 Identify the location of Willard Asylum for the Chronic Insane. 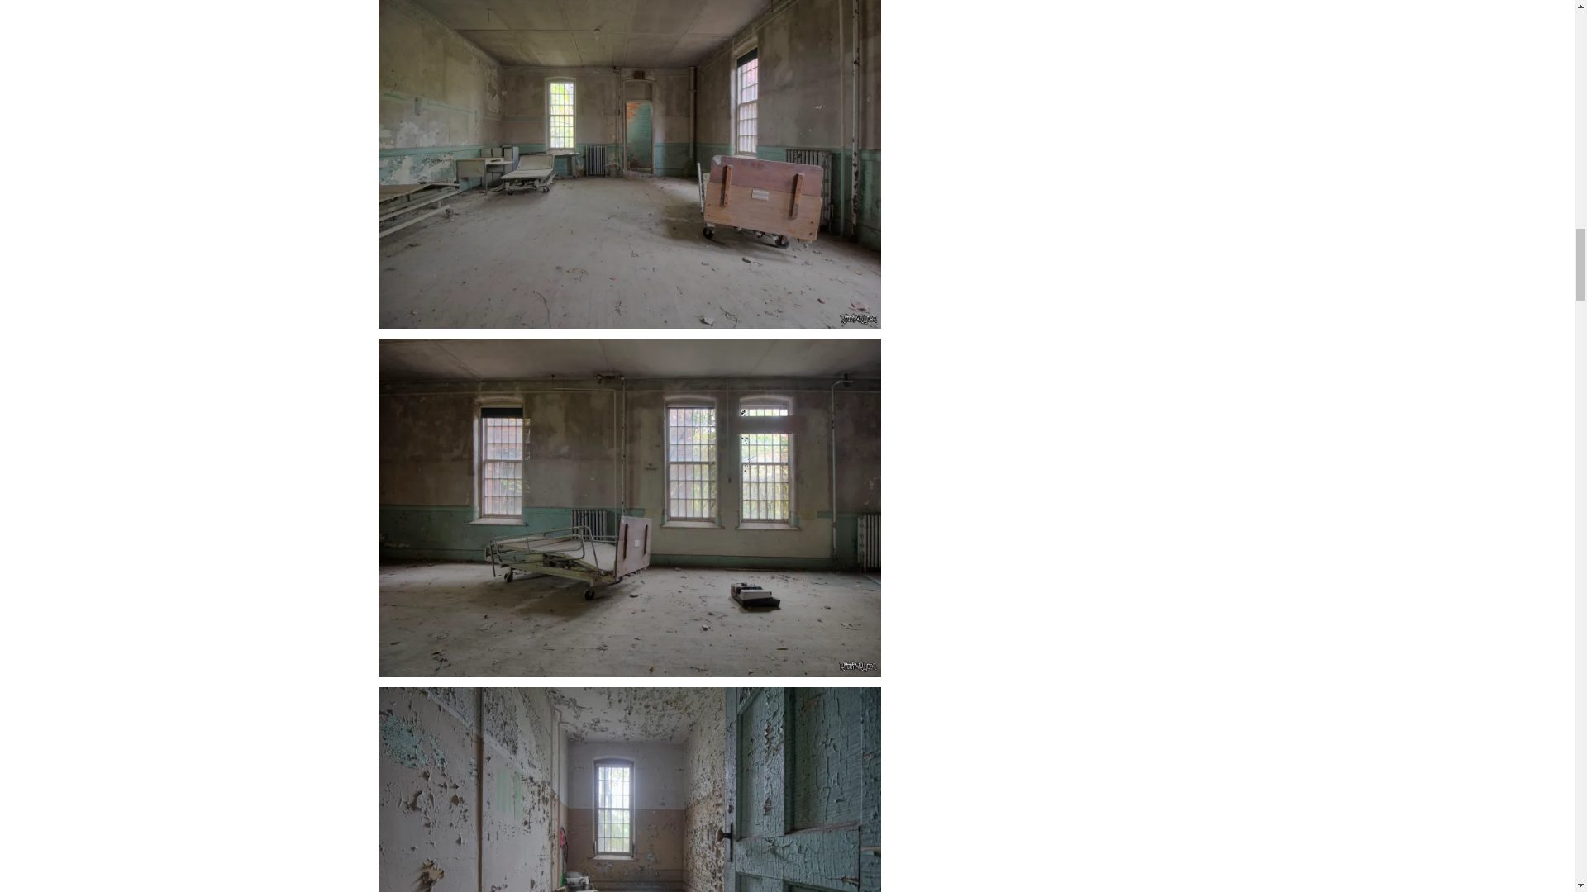
(630, 790).